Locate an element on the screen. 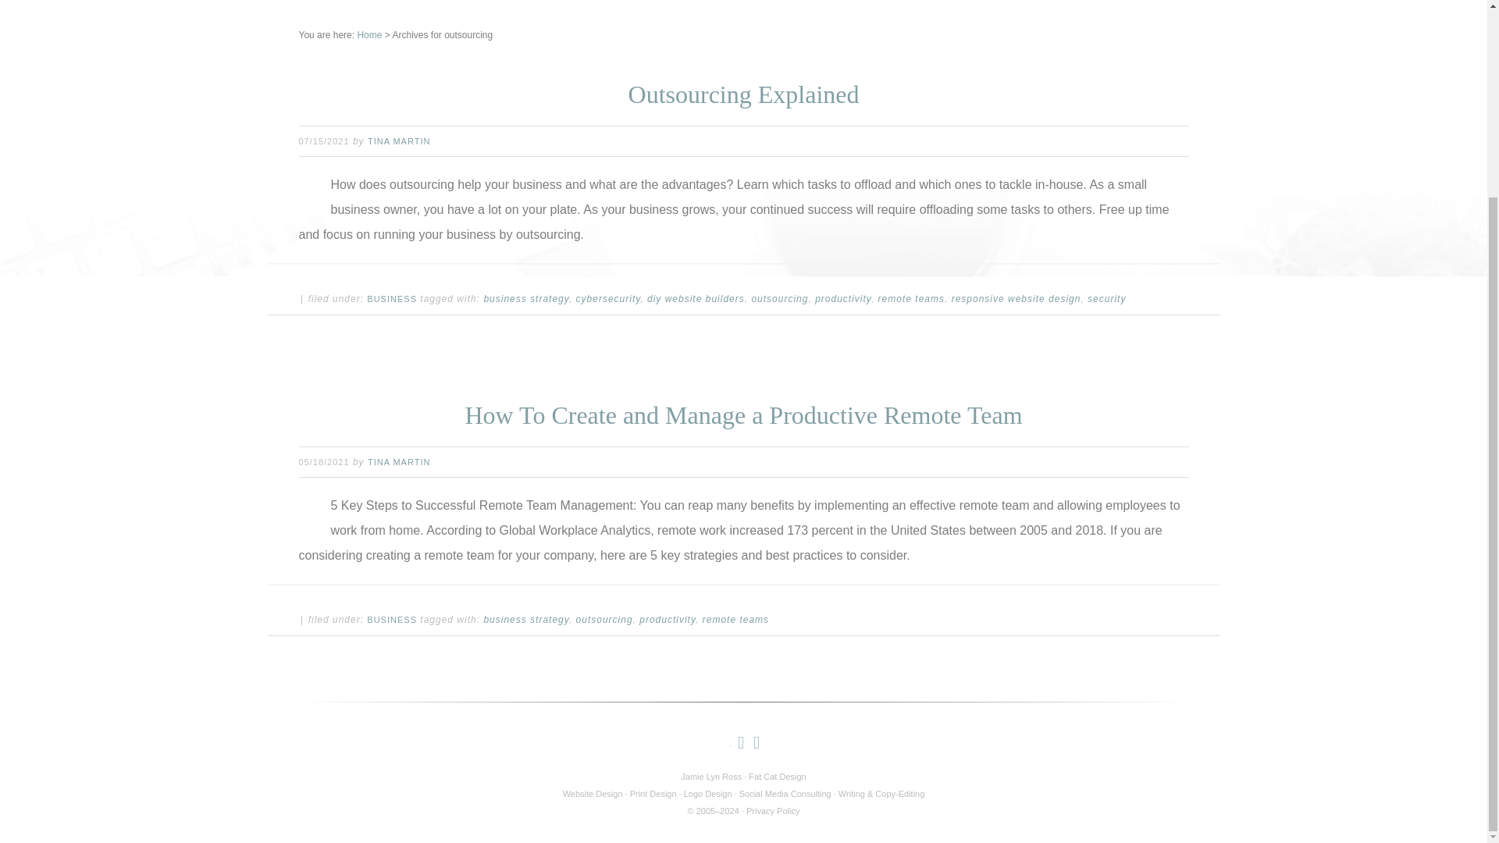  Home is located at coordinates (369, 34).